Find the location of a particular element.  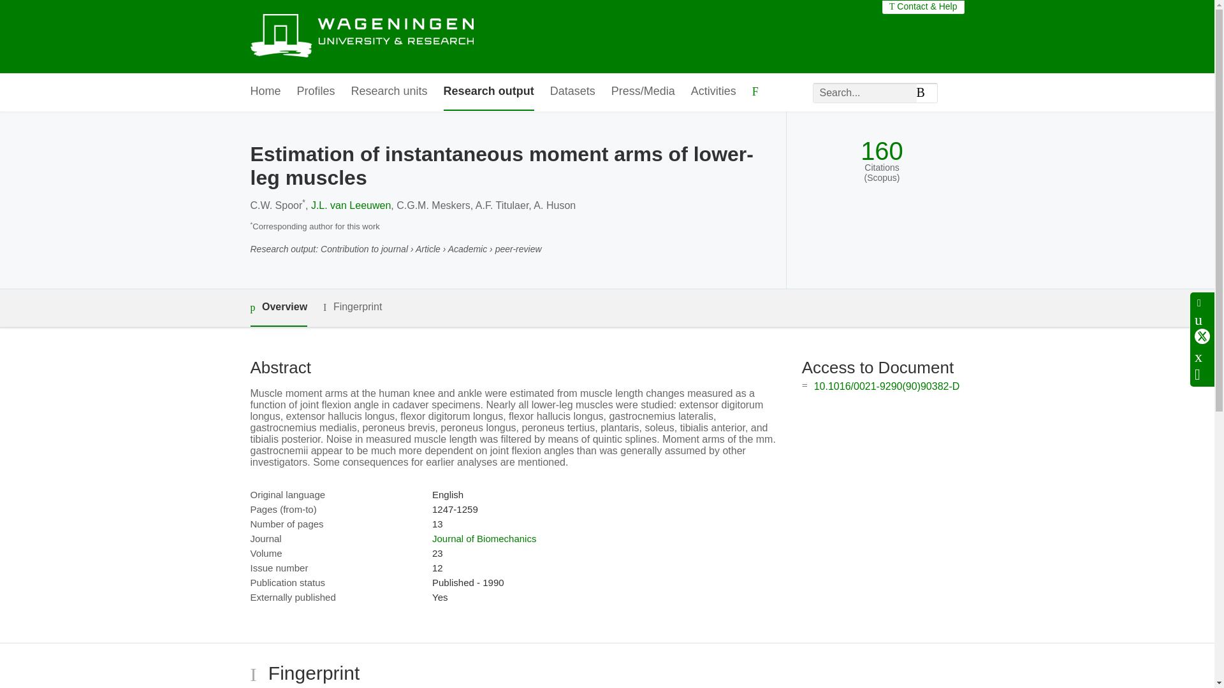

Activities is located at coordinates (714, 92).